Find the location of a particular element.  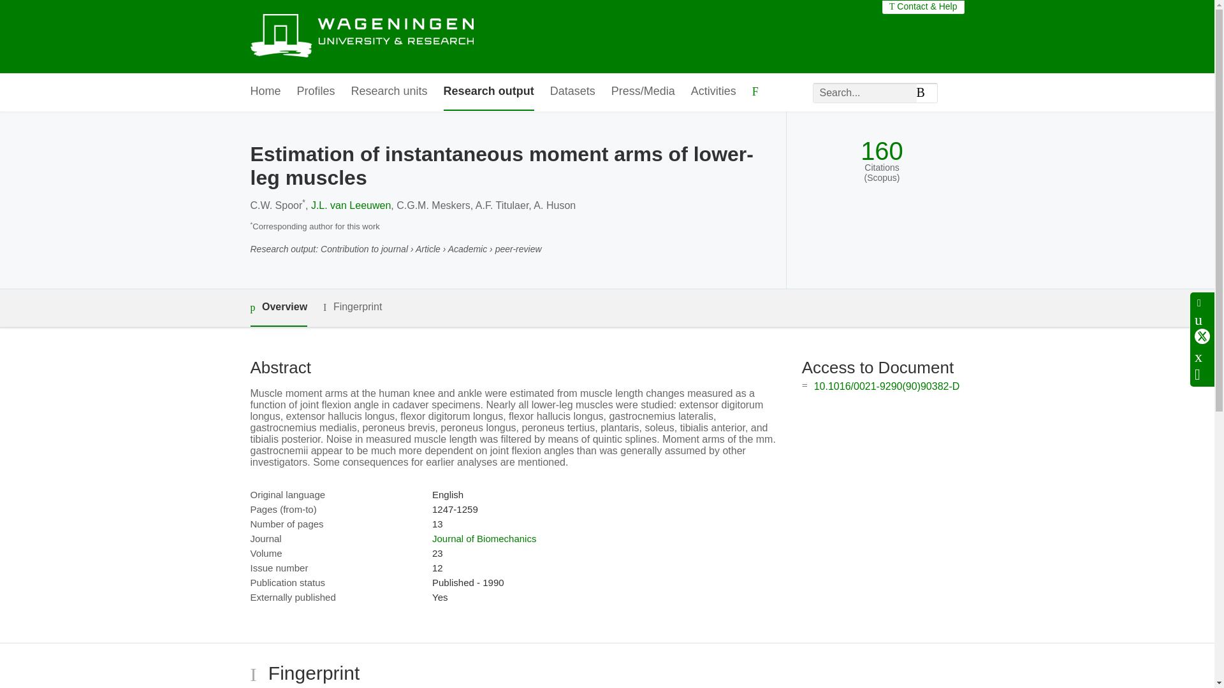

Activities is located at coordinates (714, 92).